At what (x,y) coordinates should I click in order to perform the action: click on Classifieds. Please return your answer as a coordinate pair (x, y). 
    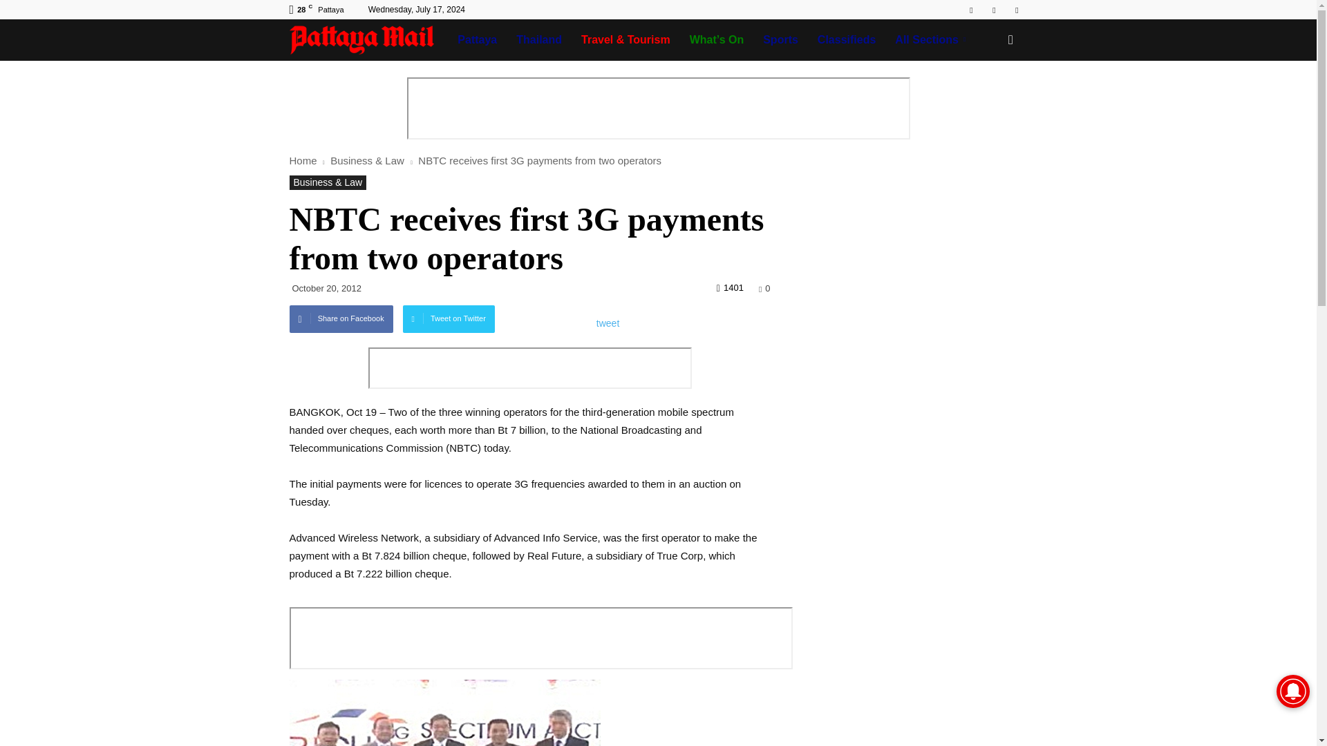
    Looking at the image, I should click on (846, 40).